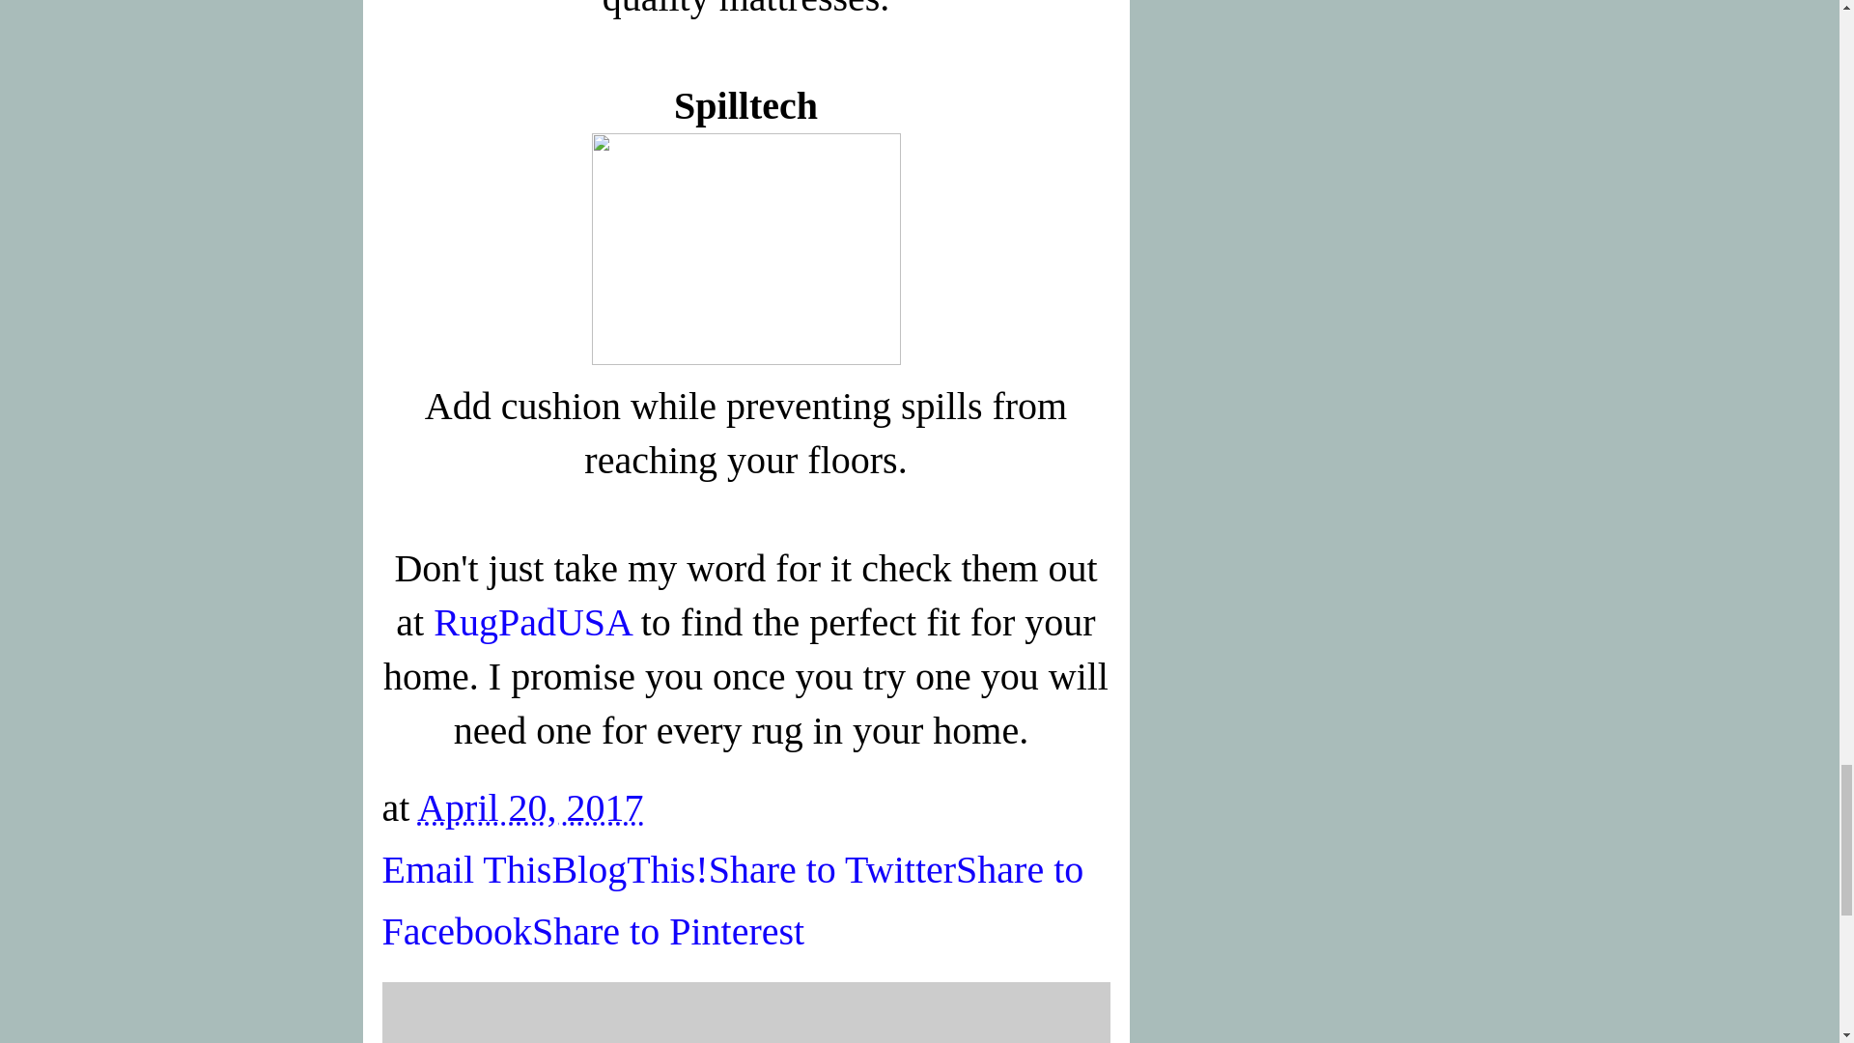  Describe the element at coordinates (630, 869) in the screenshot. I see `BlogThis!` at that location.